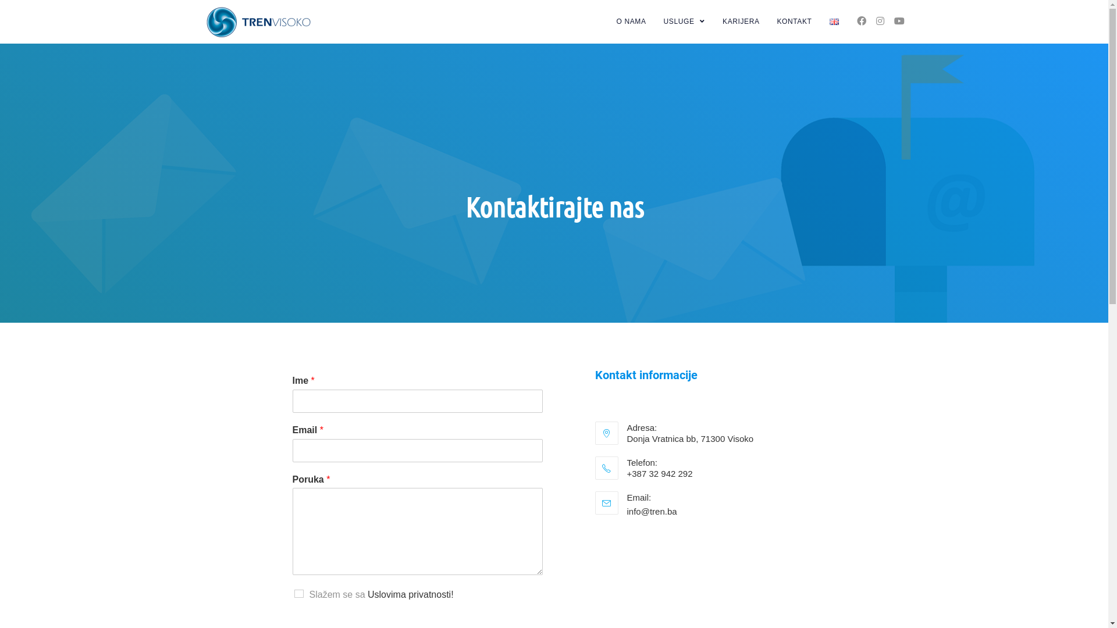  I want to click on Adresa:
Donja Vratnica bb, 71300 Visoko, so click(705, 433).